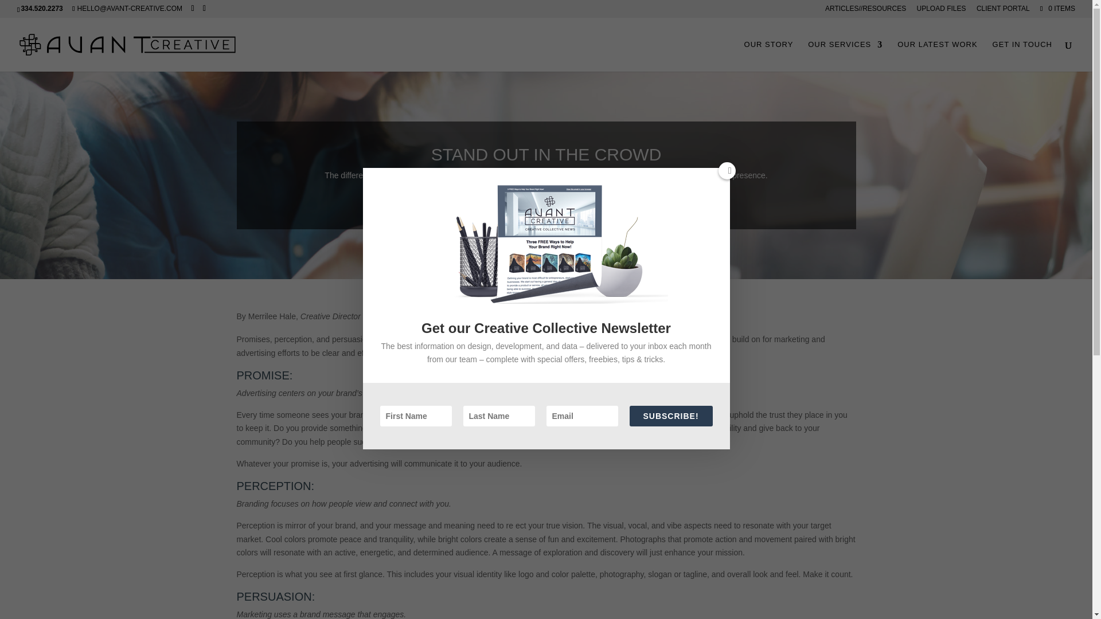 This screenshot has width=1101, height=619. I want to click on GET IN TOUCH, so click(1022, 56).